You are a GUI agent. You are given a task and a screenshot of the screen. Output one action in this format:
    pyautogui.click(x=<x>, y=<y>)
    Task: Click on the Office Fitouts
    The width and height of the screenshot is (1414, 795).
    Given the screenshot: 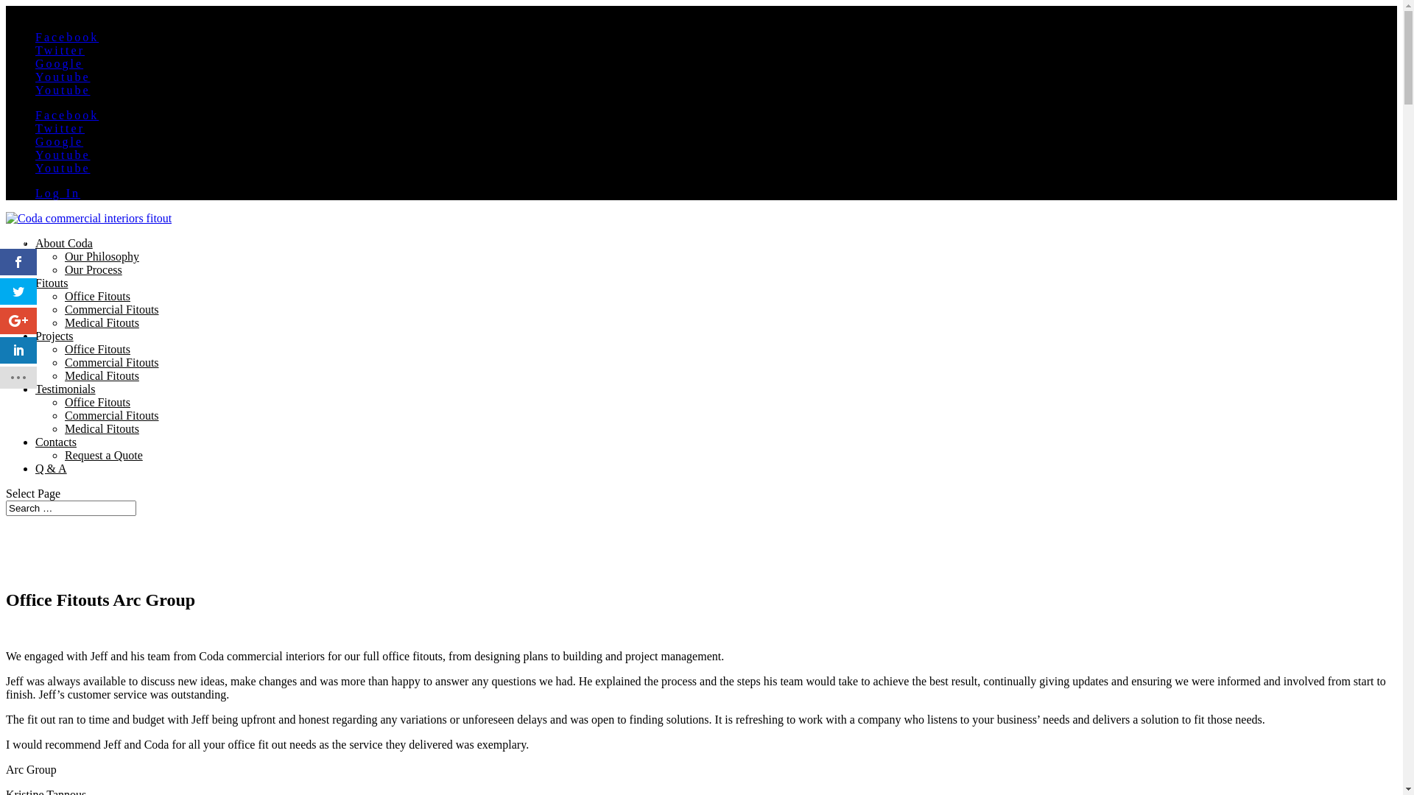 What is the action you would take?
    pyautogui.click(x=97, y=349)
    